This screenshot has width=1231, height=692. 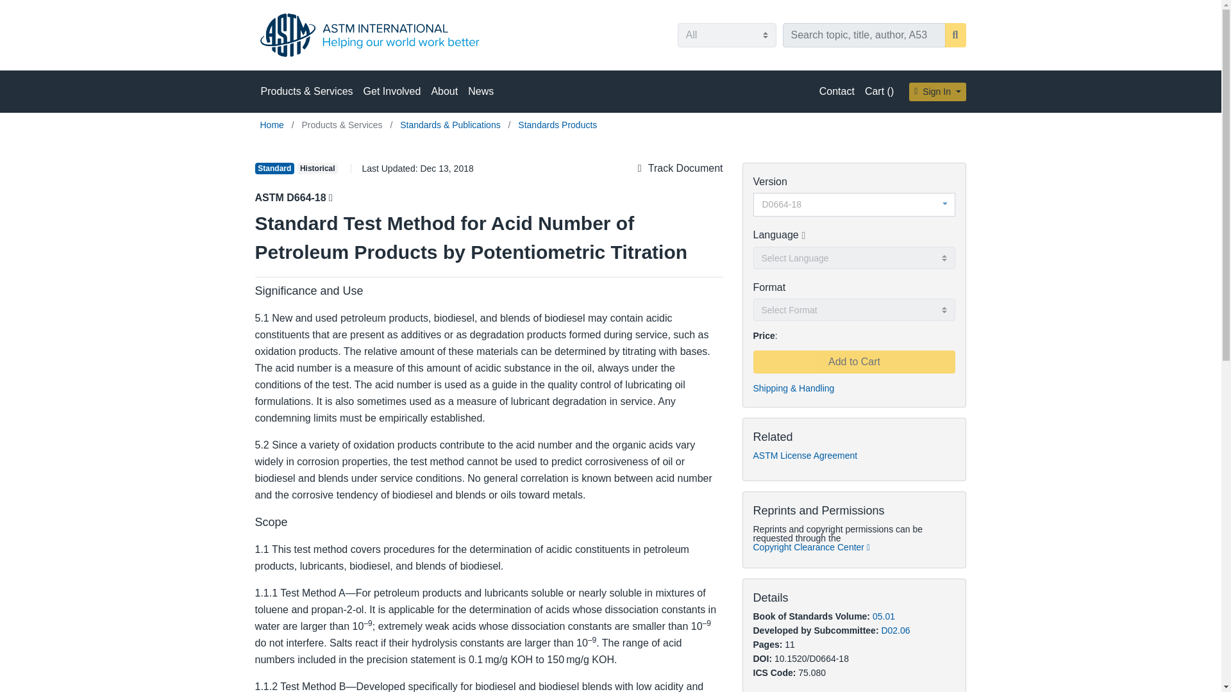 I want to click on All, so click(x=726, y=35).